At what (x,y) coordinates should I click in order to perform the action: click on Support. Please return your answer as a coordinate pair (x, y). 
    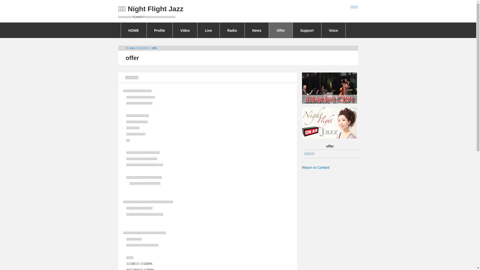
    Looking at the image, I should click on (307, 30).